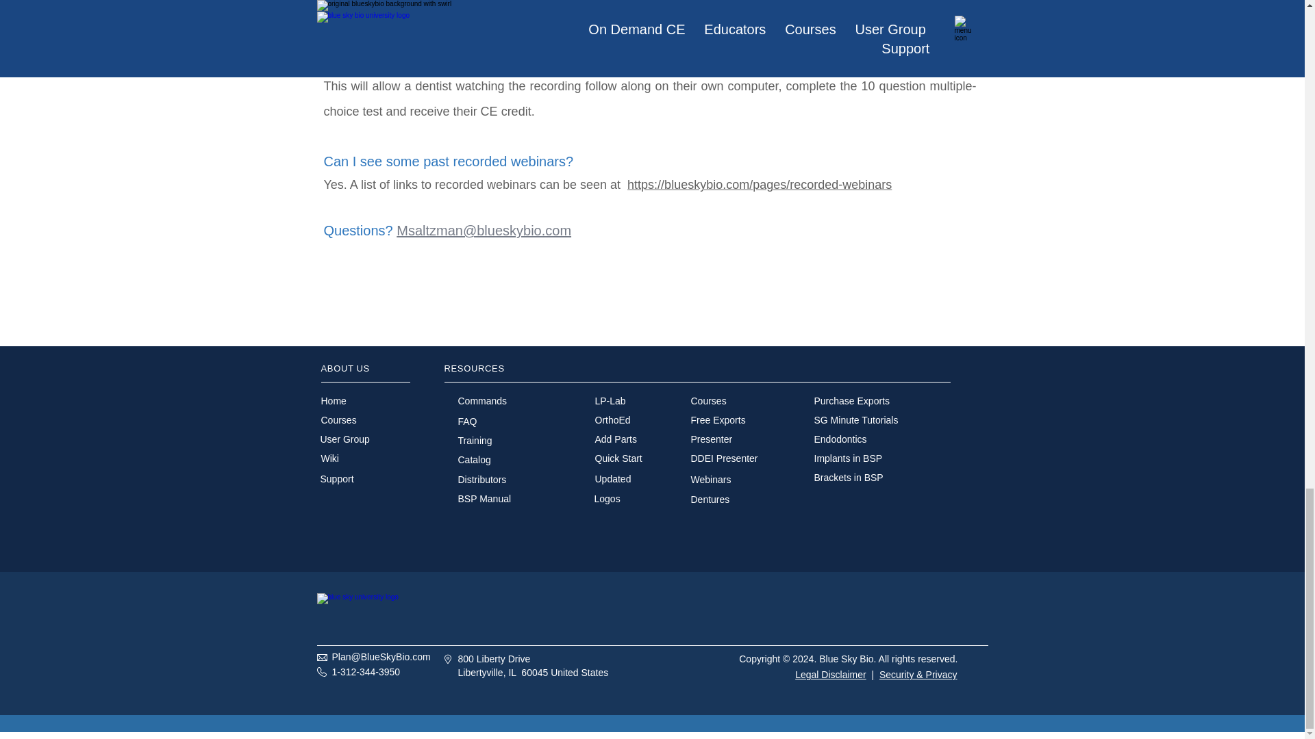 This screenshot has height=739, width=1315. Describe the element at coordinates (610, 401) in the screenshot. I see `LP-Lab` at that location.